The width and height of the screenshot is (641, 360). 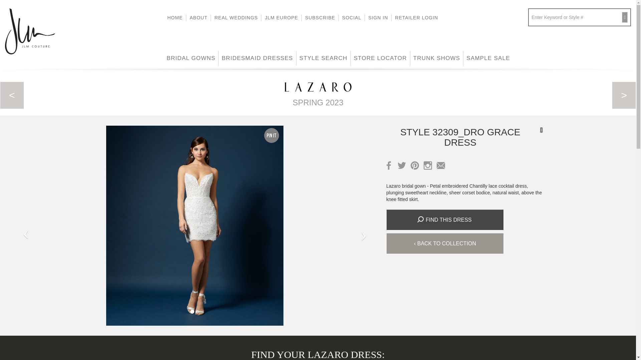 I want to click on SIGN IN, so click(x=378, y=18).